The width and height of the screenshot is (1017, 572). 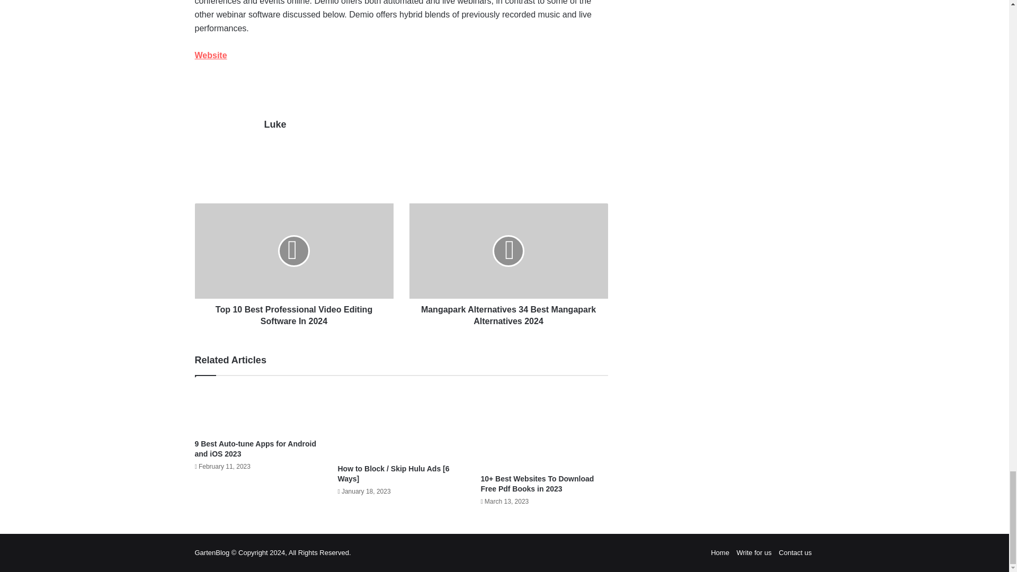 What do you see at coordinates (295, 251) in the screenshot?
I see `Top 10 Best Professional Video Editing Software In 2024` at bounding box center [295, 251].